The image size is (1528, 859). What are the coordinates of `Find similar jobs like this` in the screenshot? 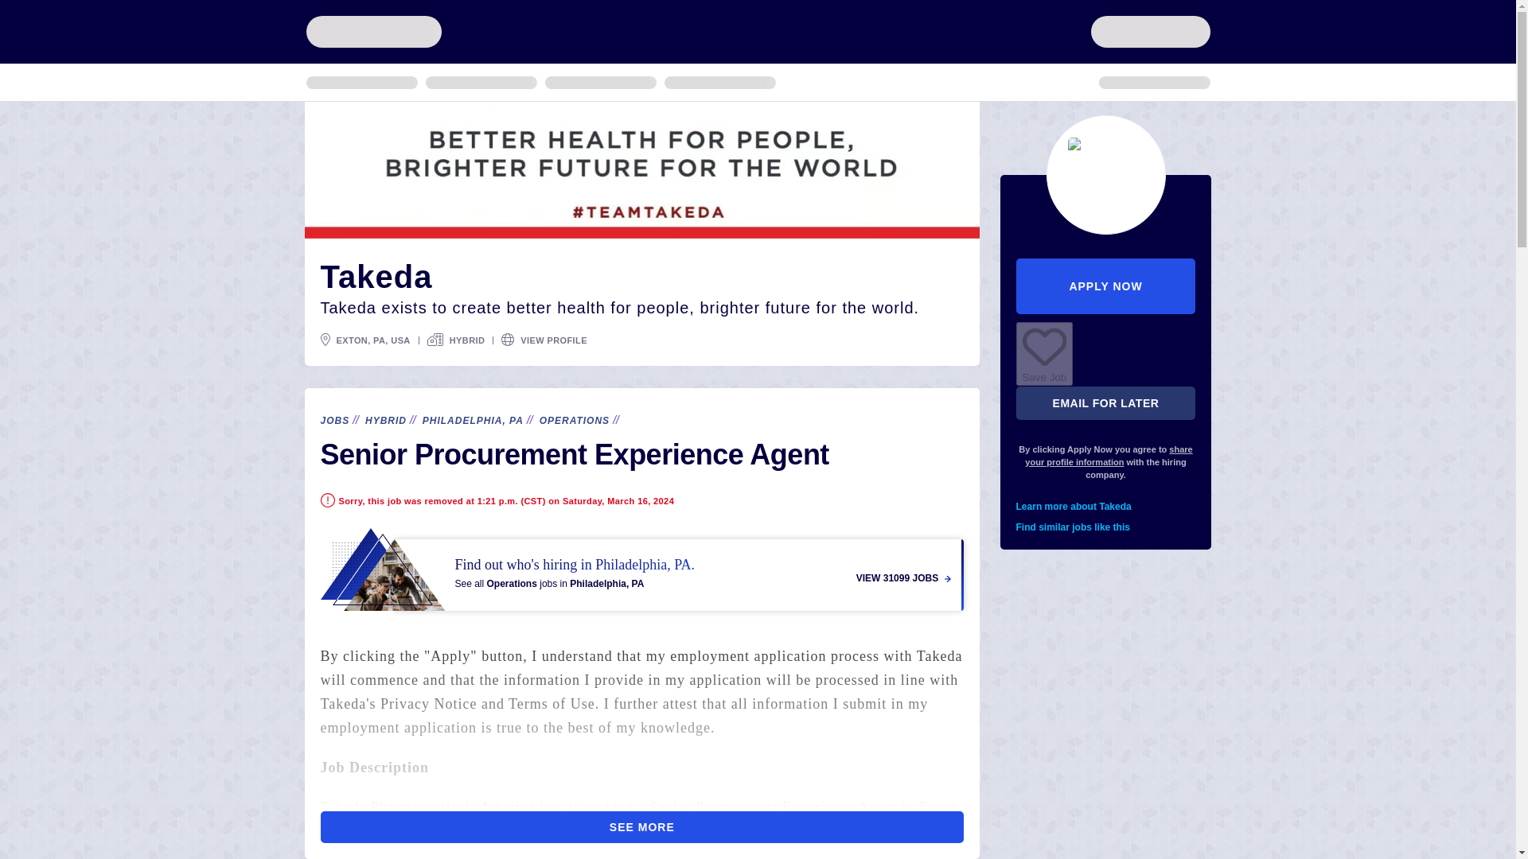 It's located at (1106, 527).